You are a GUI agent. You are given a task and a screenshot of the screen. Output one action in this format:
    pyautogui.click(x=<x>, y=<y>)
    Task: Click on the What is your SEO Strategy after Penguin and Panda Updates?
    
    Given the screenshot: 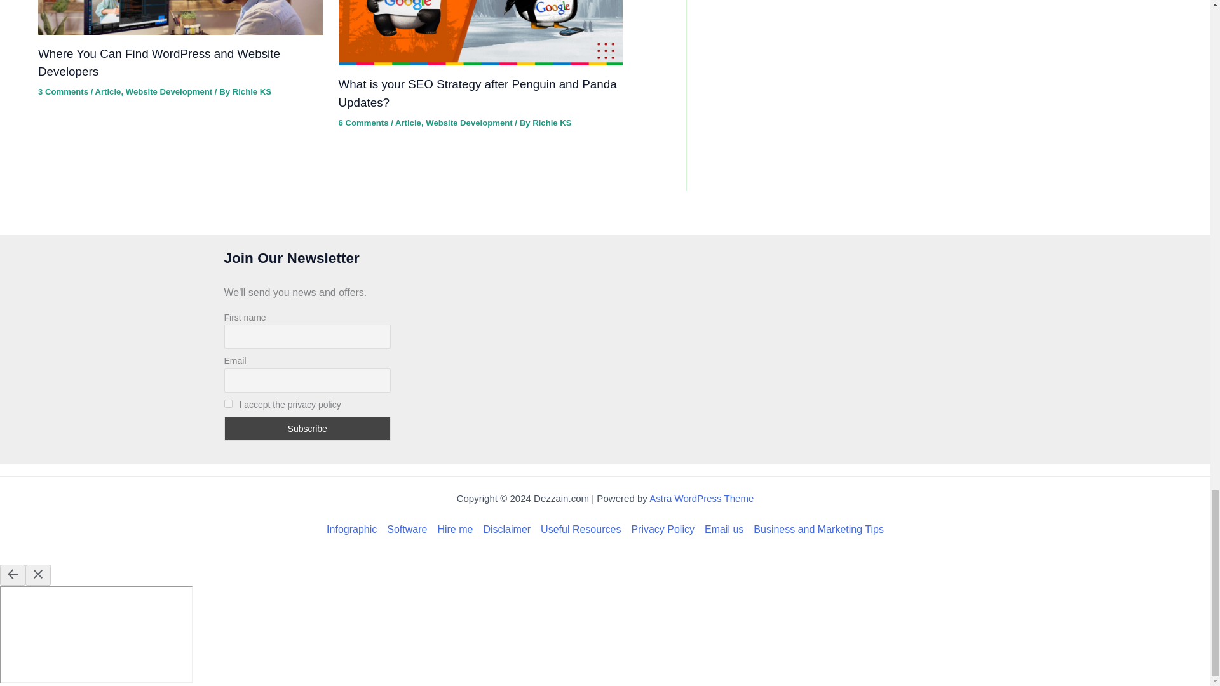 What is the action you would take?
    pyautogui.click(x=477, y=93)
    